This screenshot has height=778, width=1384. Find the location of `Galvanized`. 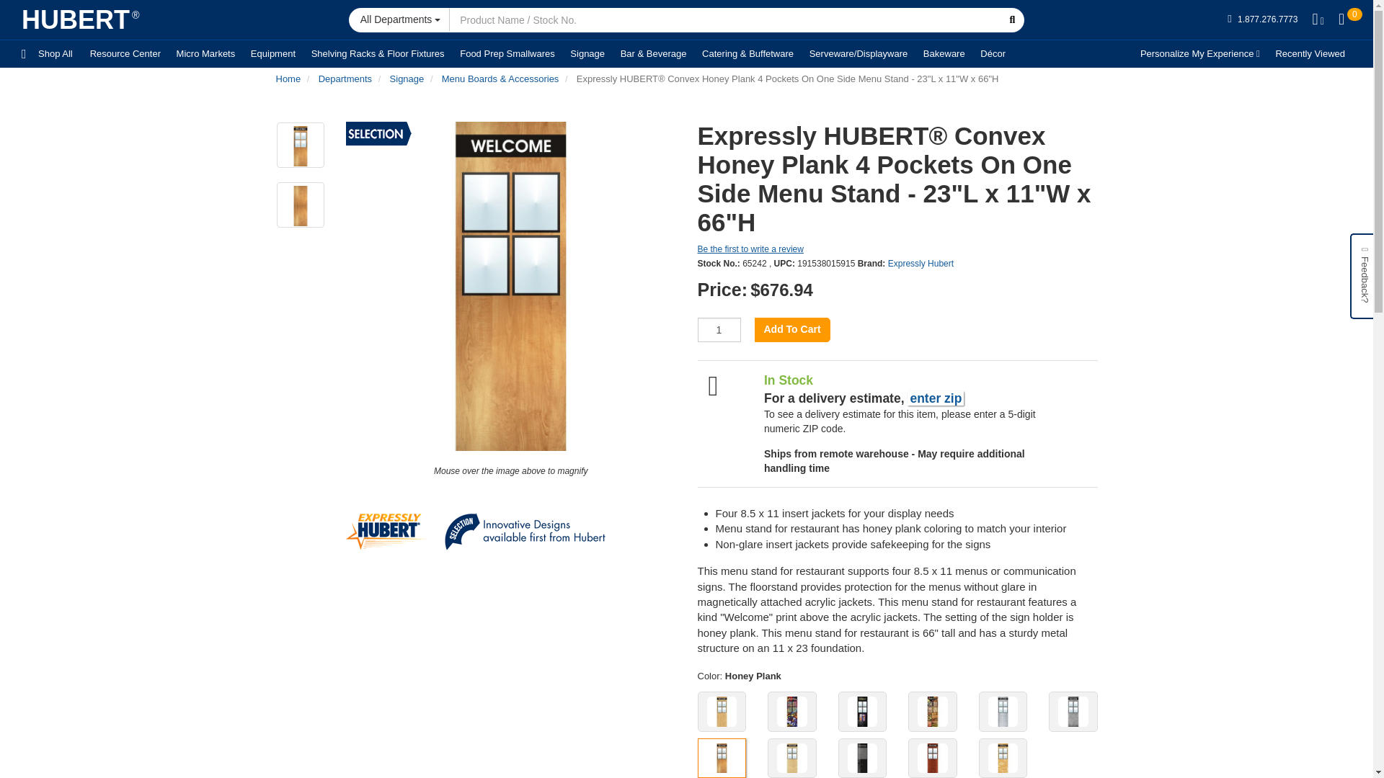

Galvanized is located at coordinates (1002, 711).